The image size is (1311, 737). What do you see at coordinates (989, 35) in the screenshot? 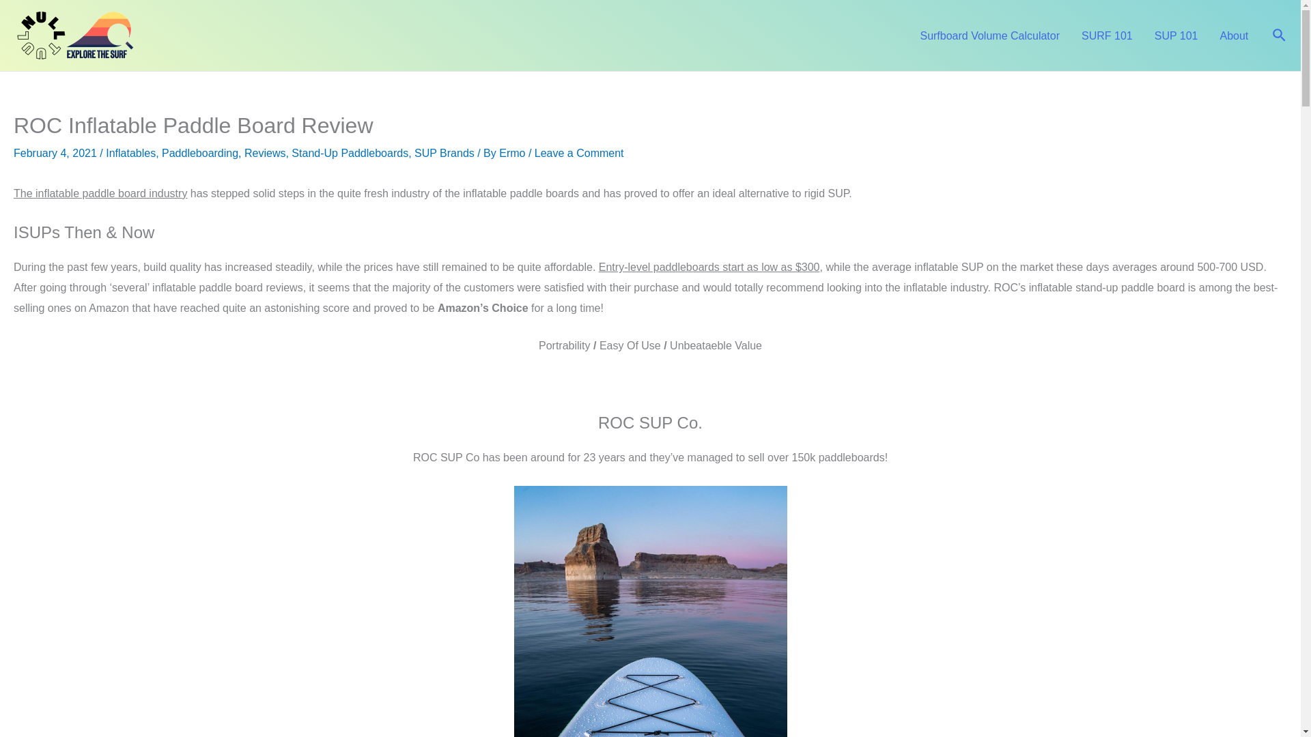
I see `Surfboard Volume Calculator` at bounding box center [989, 35].